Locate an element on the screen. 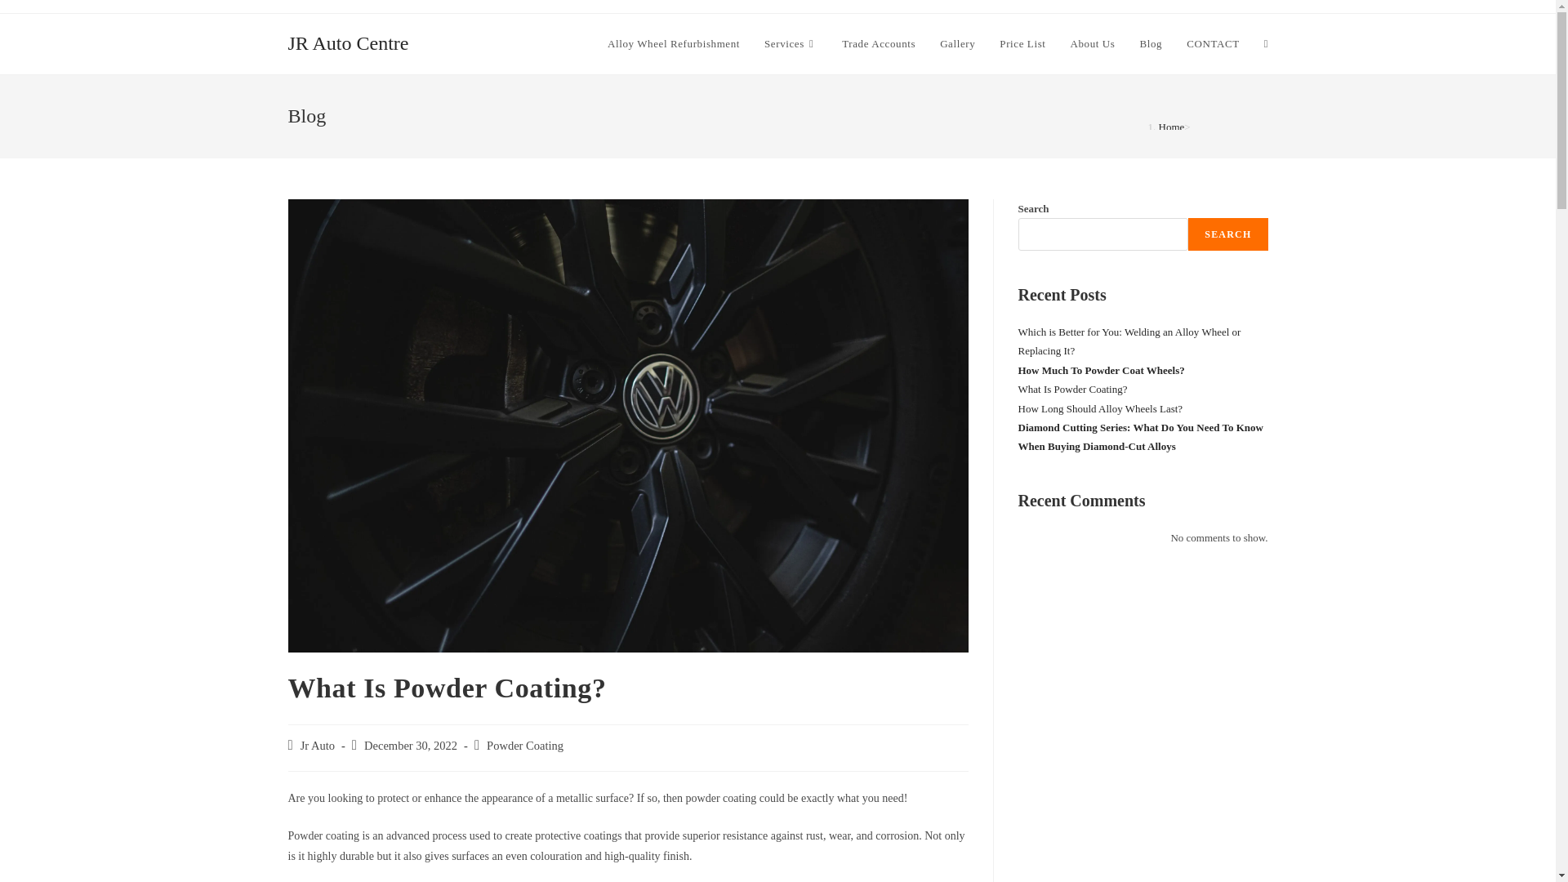 The width and height of the screenshot is (1568, 882). Posts by Jr Auto is located at coordinates (318, 746).